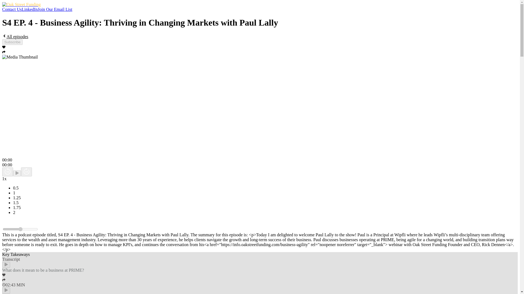 The width and height of the screenshot is (524, 294). What do you see at coordinates (12, 42) in the screenshot?
I see `Subscribe` at bounding box center [12, 42].